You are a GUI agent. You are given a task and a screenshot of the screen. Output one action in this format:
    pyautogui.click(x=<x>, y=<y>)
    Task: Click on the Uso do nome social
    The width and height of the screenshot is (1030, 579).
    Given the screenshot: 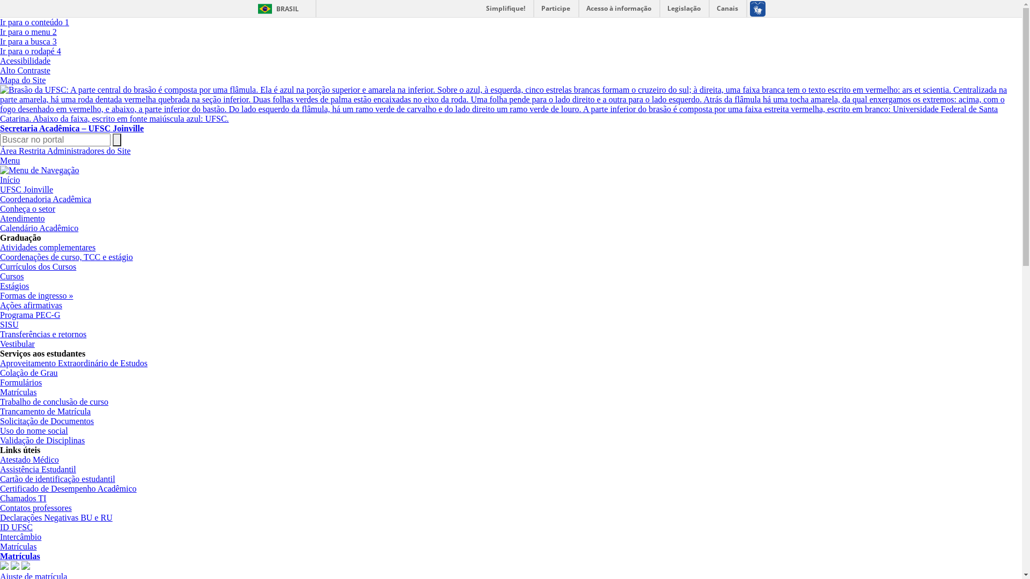 What is the action you would take?
    pyautogui.click(x=34, y=431)
    